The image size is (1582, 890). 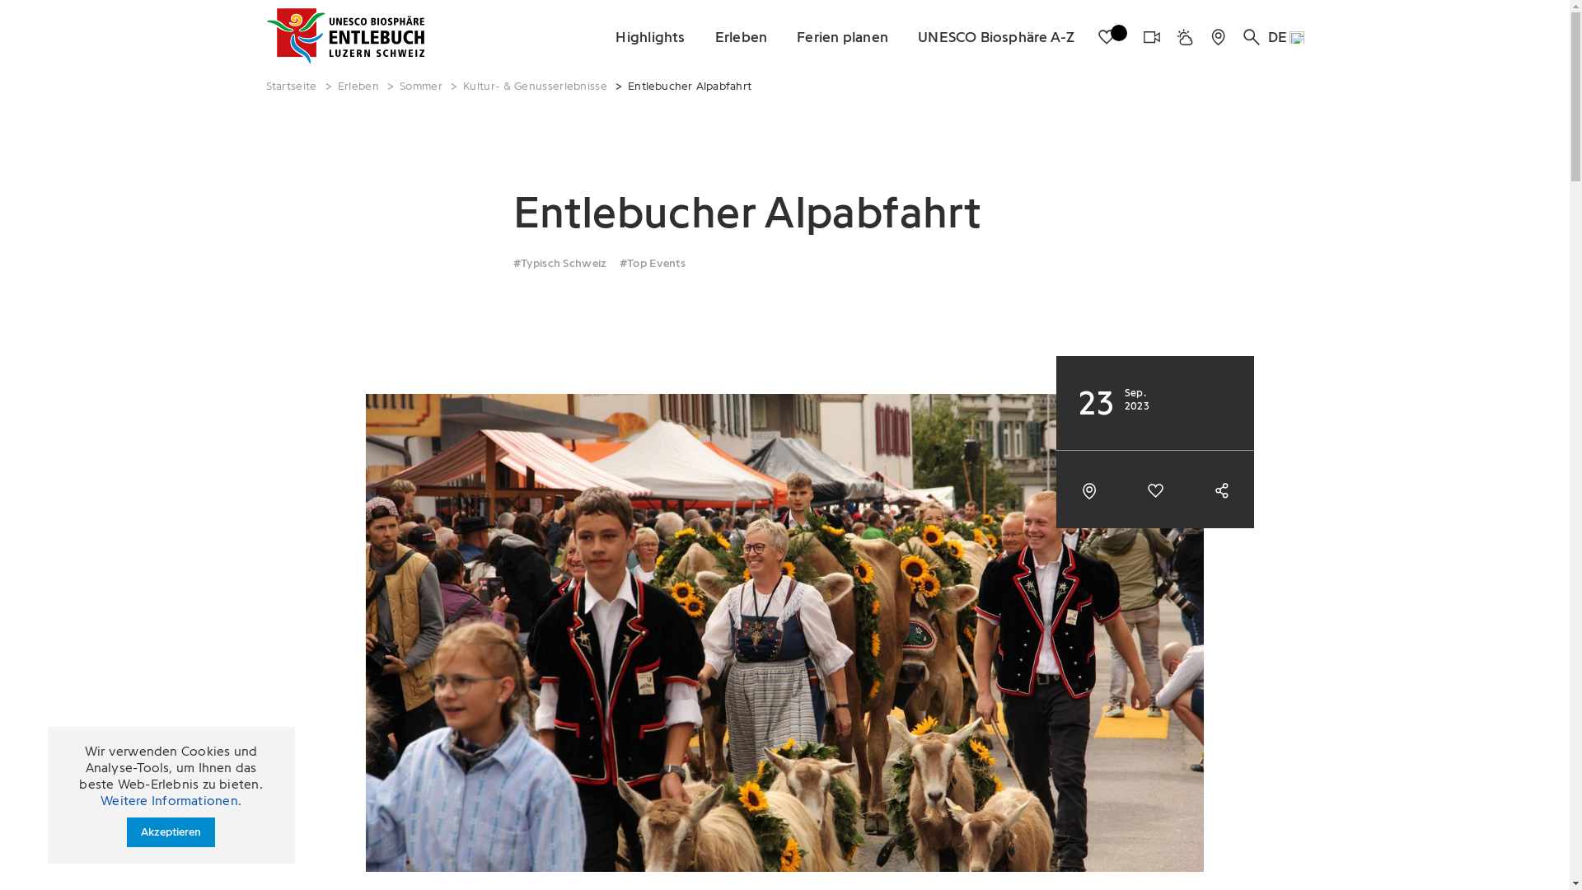 I want to click on Sommer, so click(x=421, y=86).